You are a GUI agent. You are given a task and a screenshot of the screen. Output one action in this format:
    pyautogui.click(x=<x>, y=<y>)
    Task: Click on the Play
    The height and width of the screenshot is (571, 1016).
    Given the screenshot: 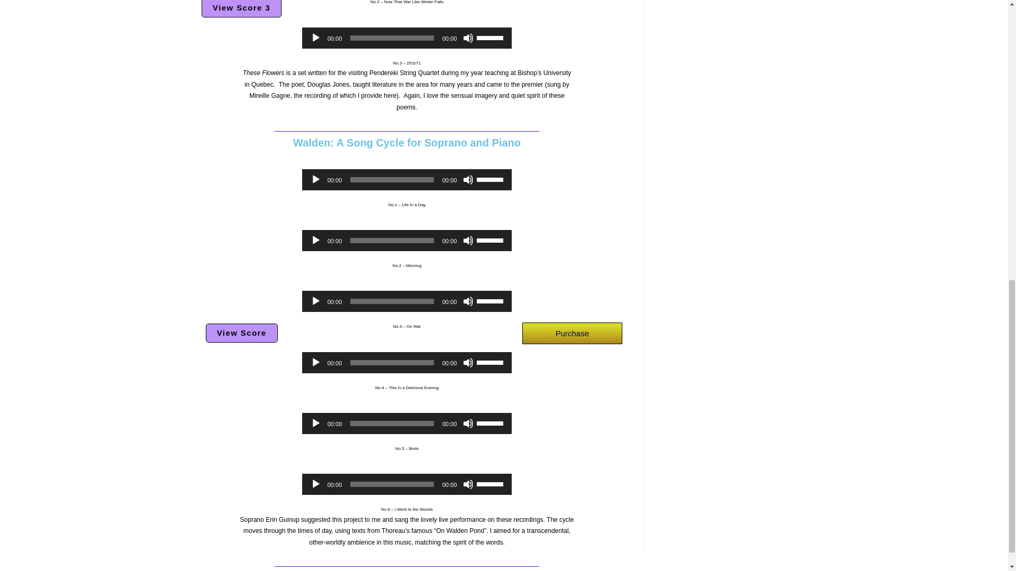 What is the action you would take?
    pyautogui.click(x=315, y=240)
    